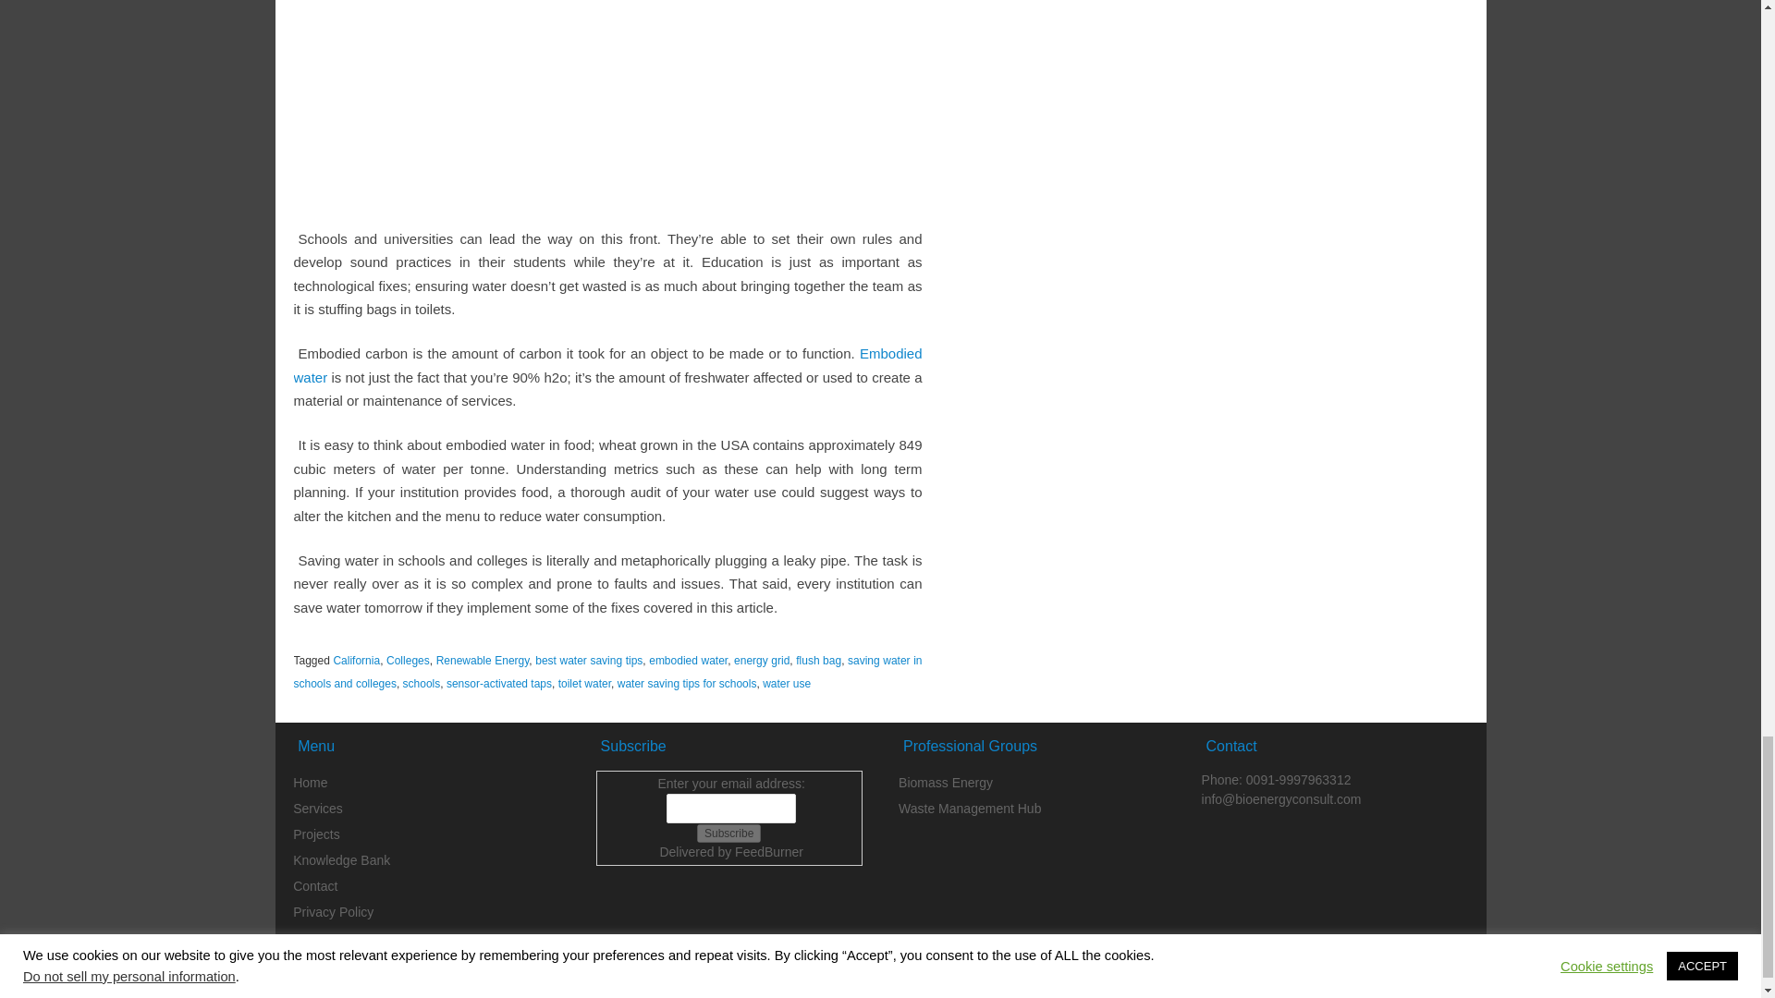 The image size is (1775, 998). I want to click on Embodied water, so click(608, 364).